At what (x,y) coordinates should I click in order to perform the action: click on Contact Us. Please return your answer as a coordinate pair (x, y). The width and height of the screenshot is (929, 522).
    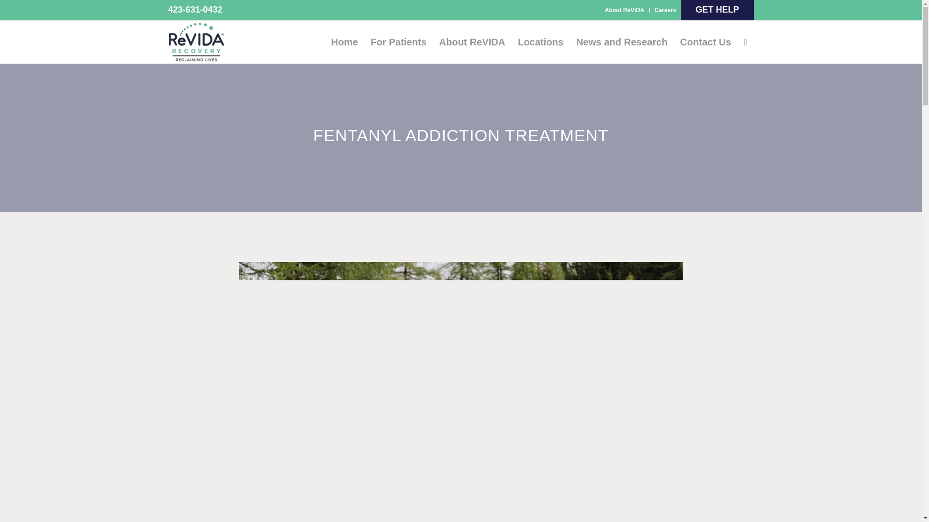
    Looking at the image, I should click on (705, 42).